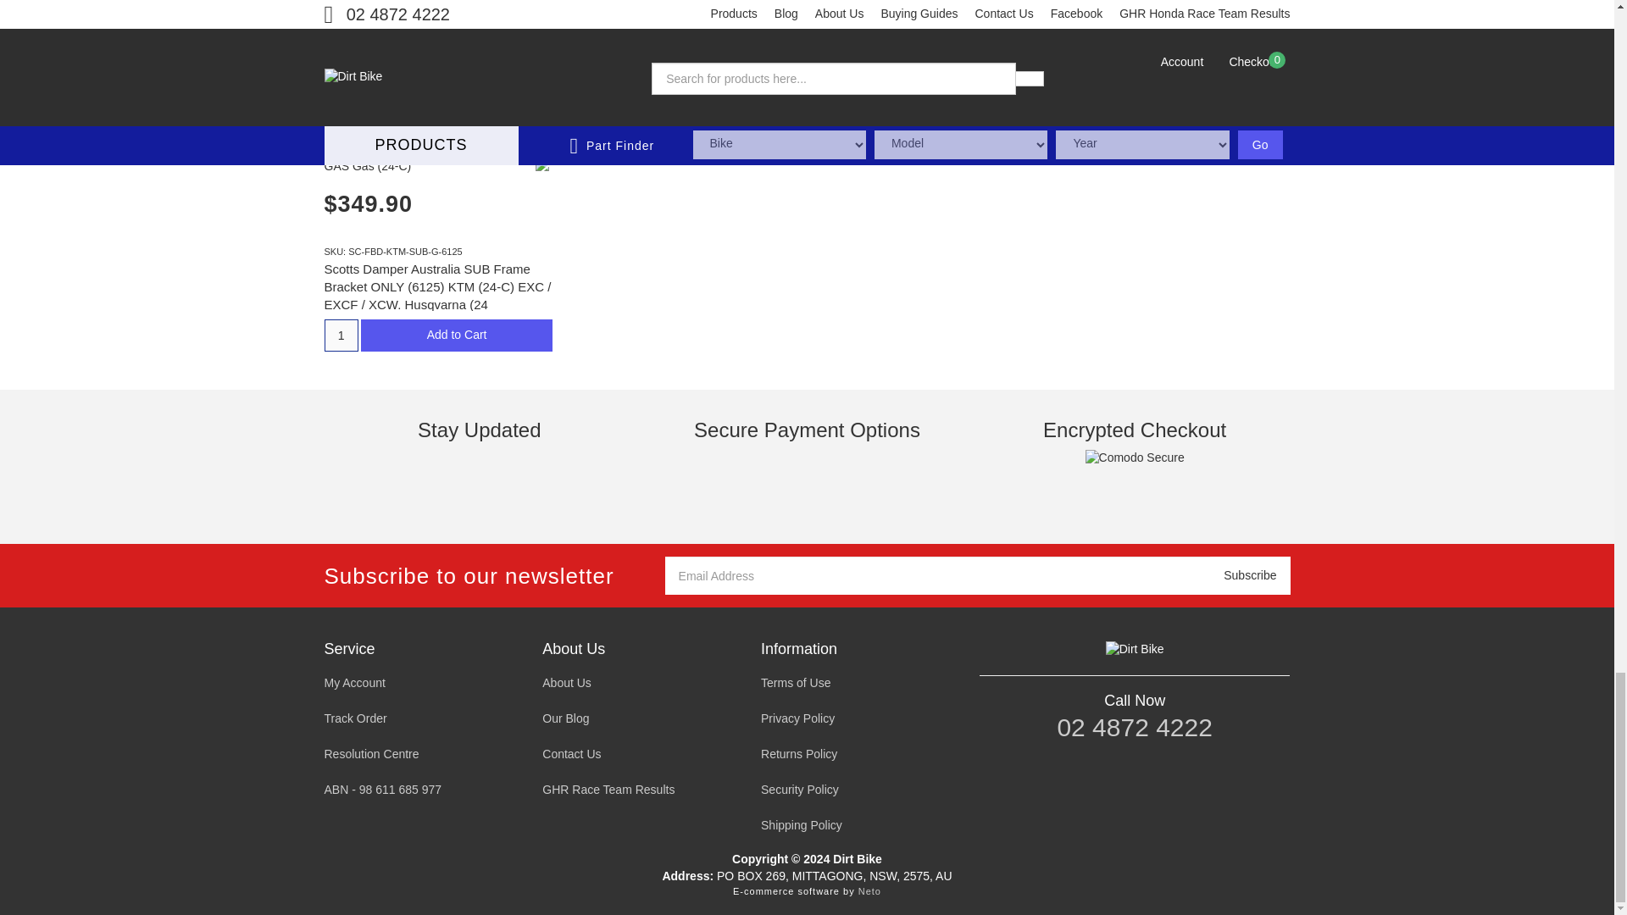 The height and width of the screenshot is (915, 1627). Describe the element at coordinates (1078, 69) in the screenshot. I see `1` at that location.